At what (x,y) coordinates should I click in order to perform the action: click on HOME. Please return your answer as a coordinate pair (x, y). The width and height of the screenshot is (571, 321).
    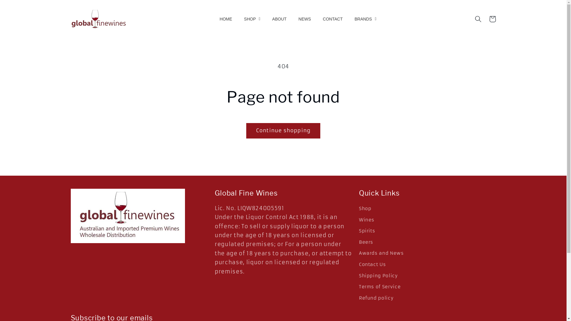
    Looking at the image, I should click on (226, 19).